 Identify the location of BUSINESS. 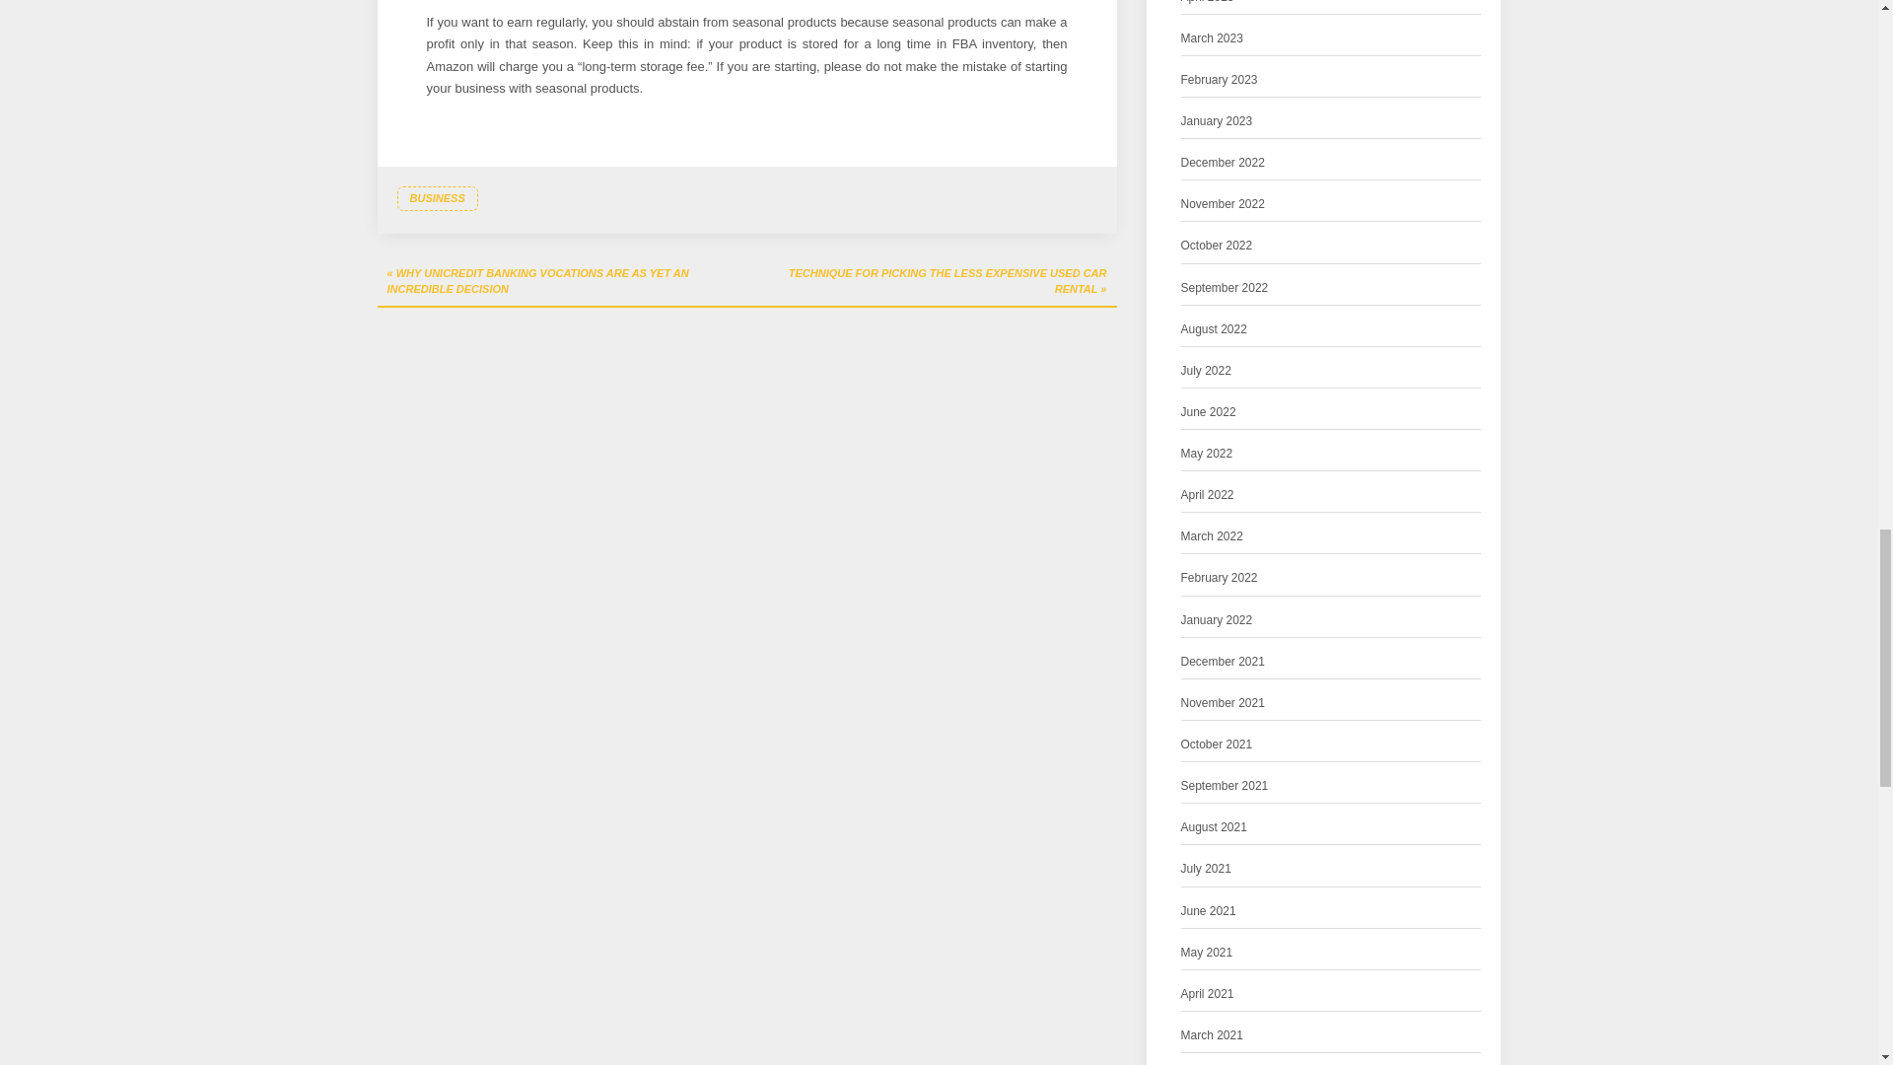
(436, 199).